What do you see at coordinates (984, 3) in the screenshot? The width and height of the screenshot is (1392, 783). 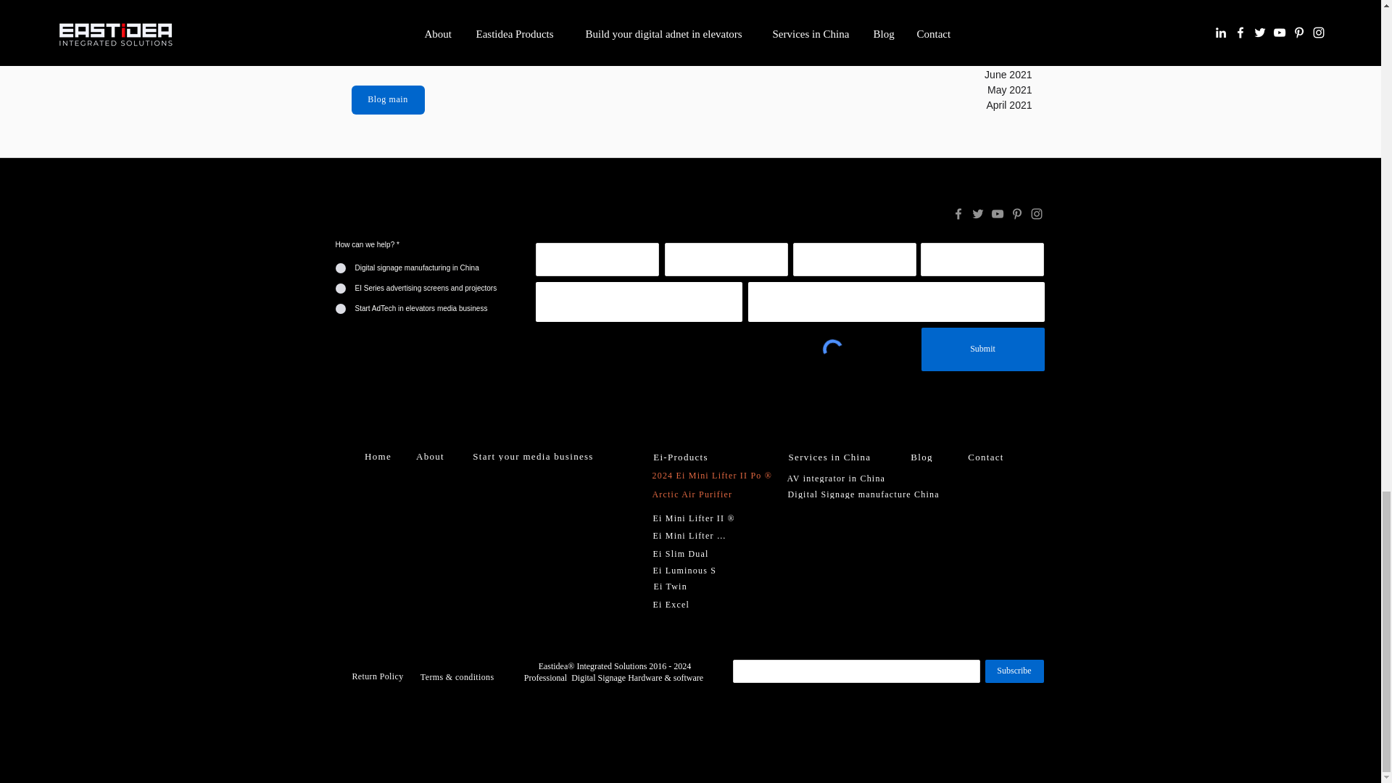 I see `November 2023` at bounding box center [984, 3].